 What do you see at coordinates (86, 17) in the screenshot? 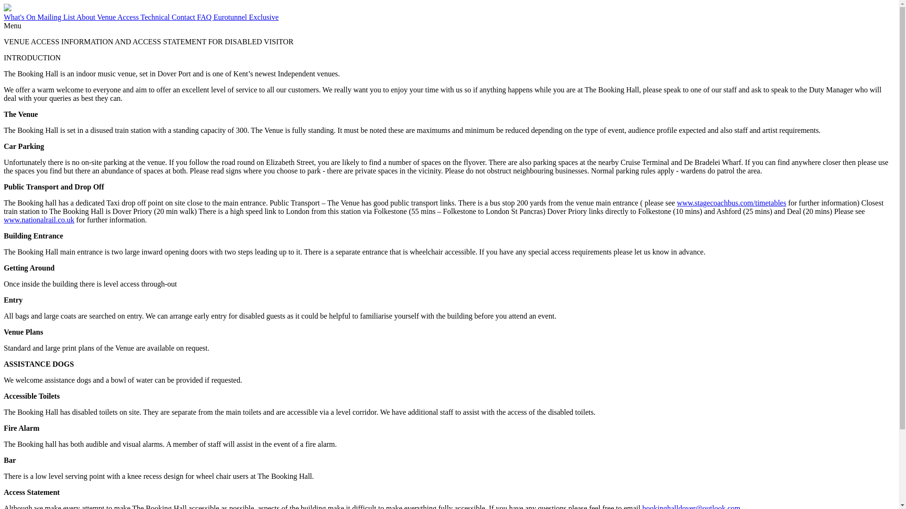
I see `About` at bounding box center [86, 17].